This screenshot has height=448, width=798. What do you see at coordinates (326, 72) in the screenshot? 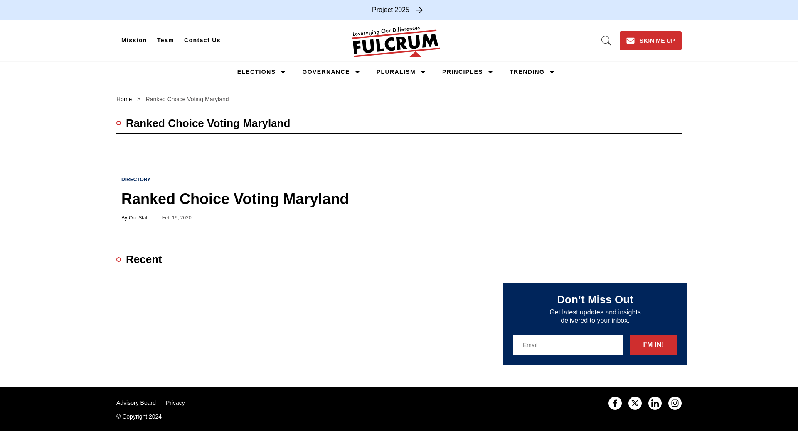
I see `GOVERNANCE` at bounding box center [326, 72].